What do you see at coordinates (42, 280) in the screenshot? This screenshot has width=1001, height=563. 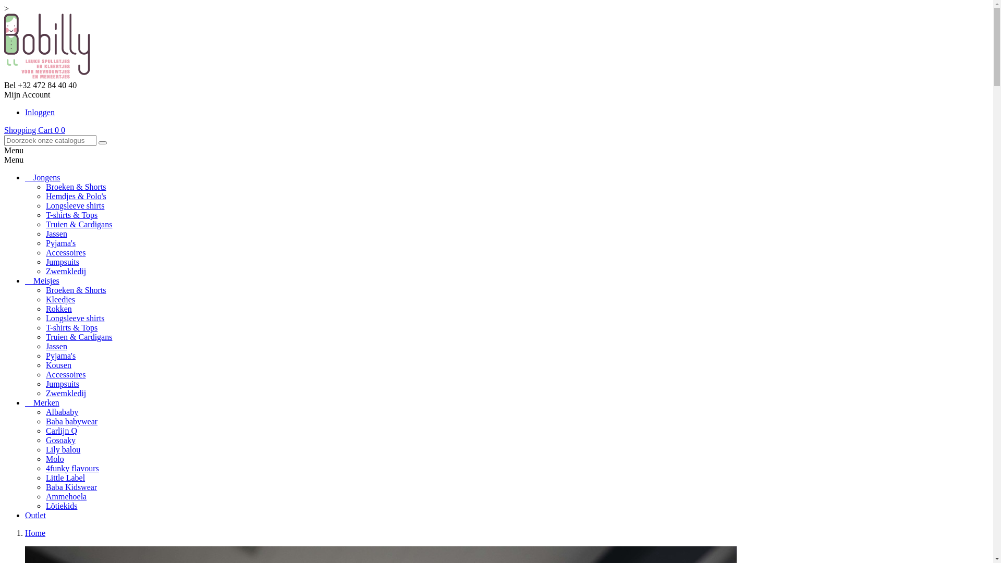 I see `    Meisjes` at bounding box center [42, 280].